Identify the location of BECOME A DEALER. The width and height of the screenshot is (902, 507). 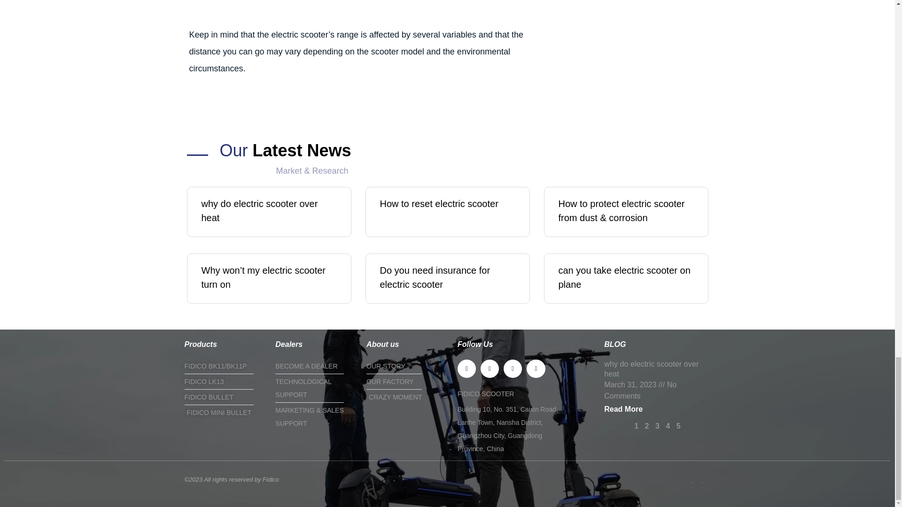
(316, 366).